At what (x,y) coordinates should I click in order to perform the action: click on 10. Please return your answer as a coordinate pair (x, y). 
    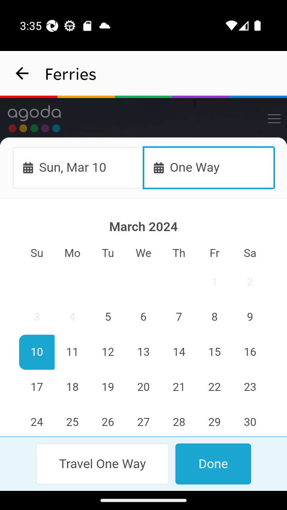
    Looking at the image, I should click on (37, 352).